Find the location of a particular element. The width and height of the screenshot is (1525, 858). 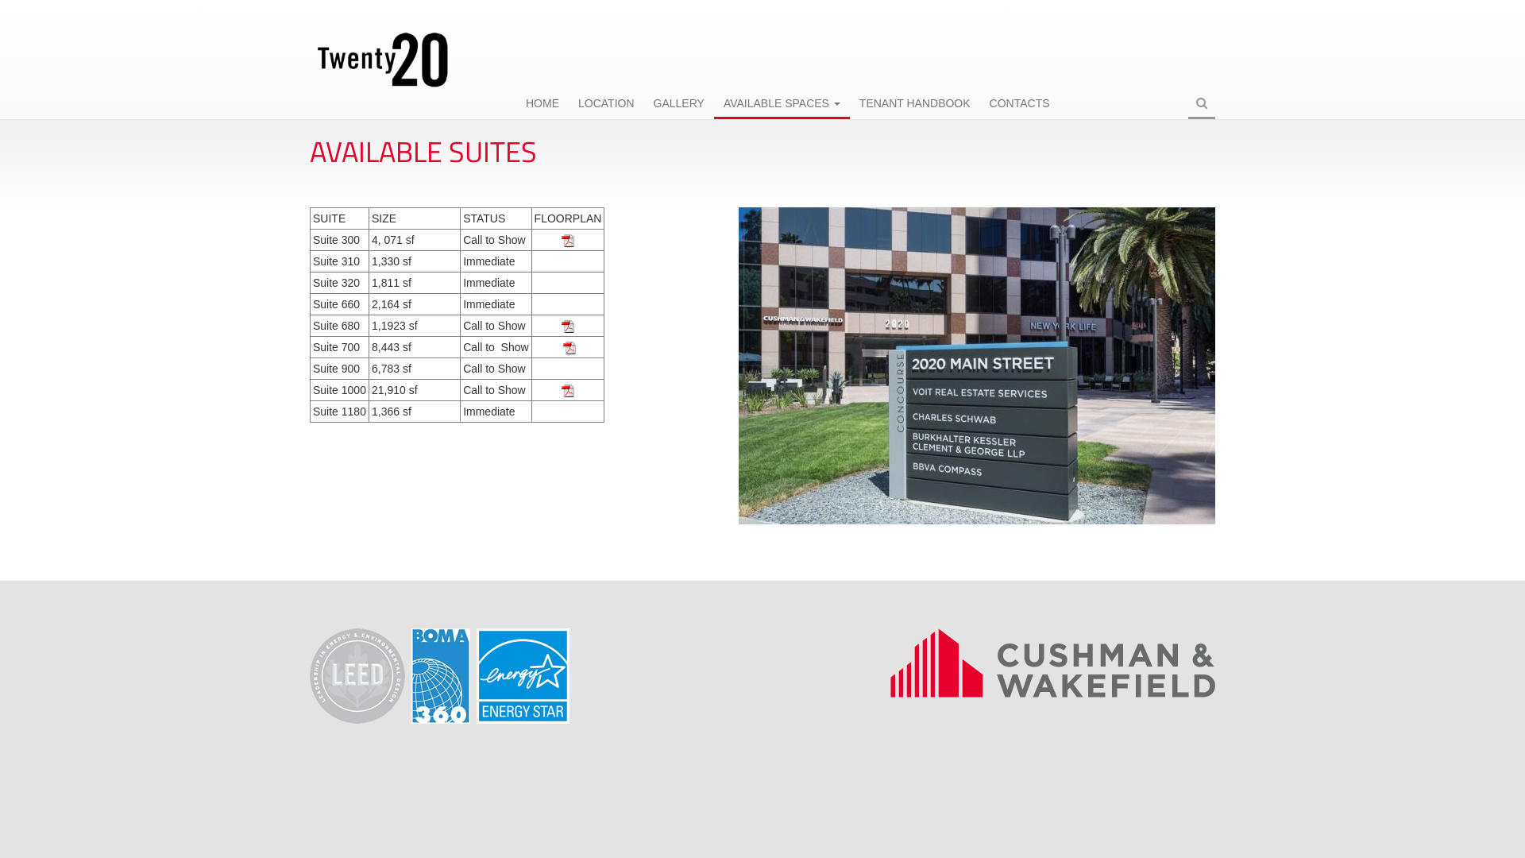

GALLERY is located at coordinates (679, 105).